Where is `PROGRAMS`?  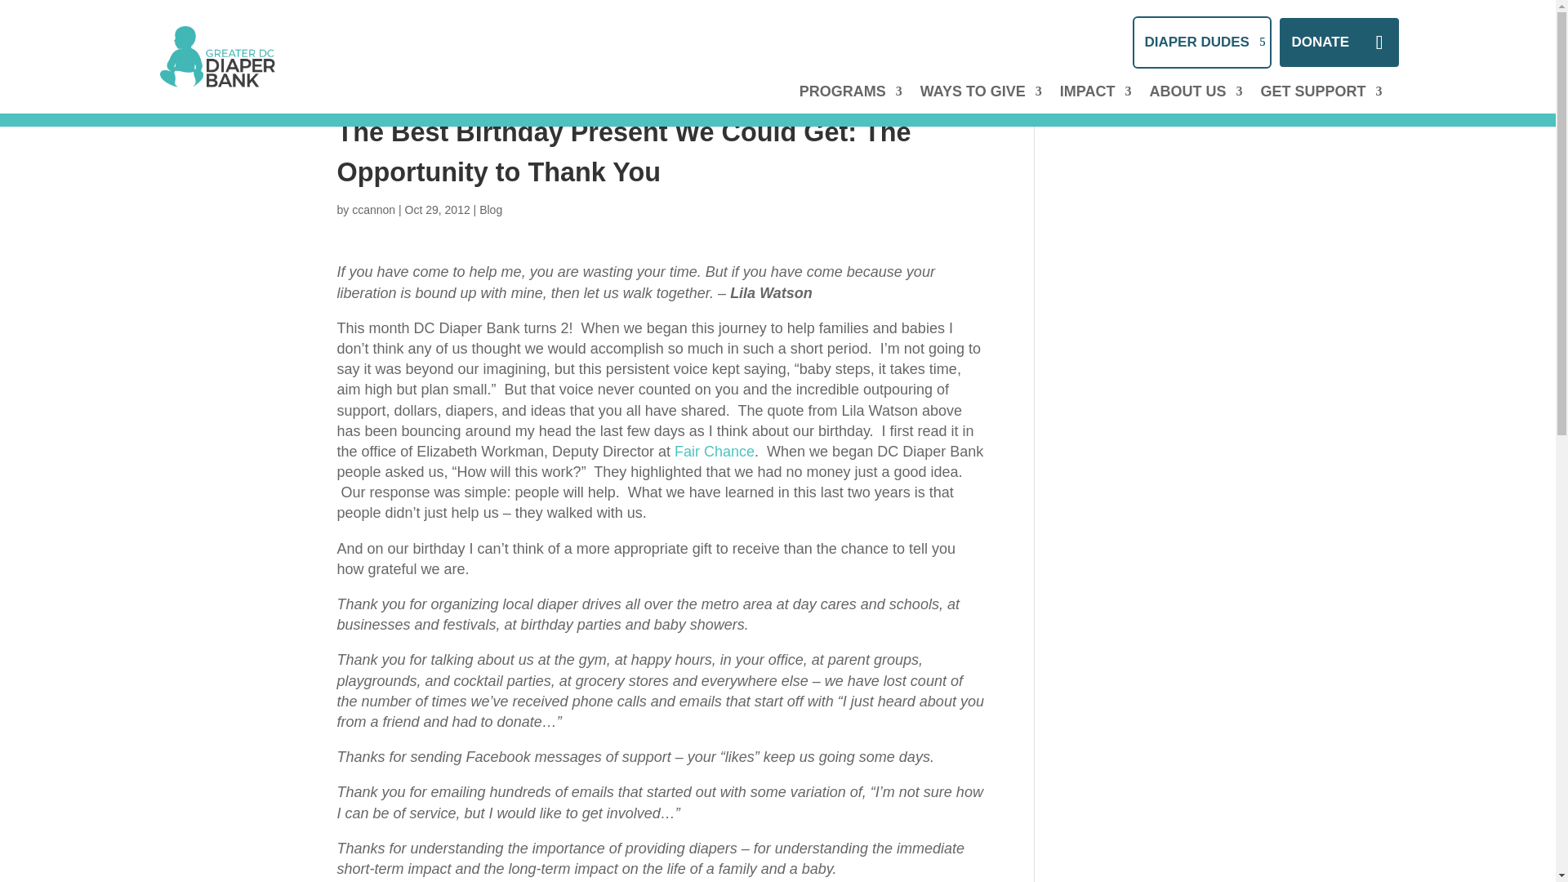
PROGRAMS is located at coordinates (851, 105).